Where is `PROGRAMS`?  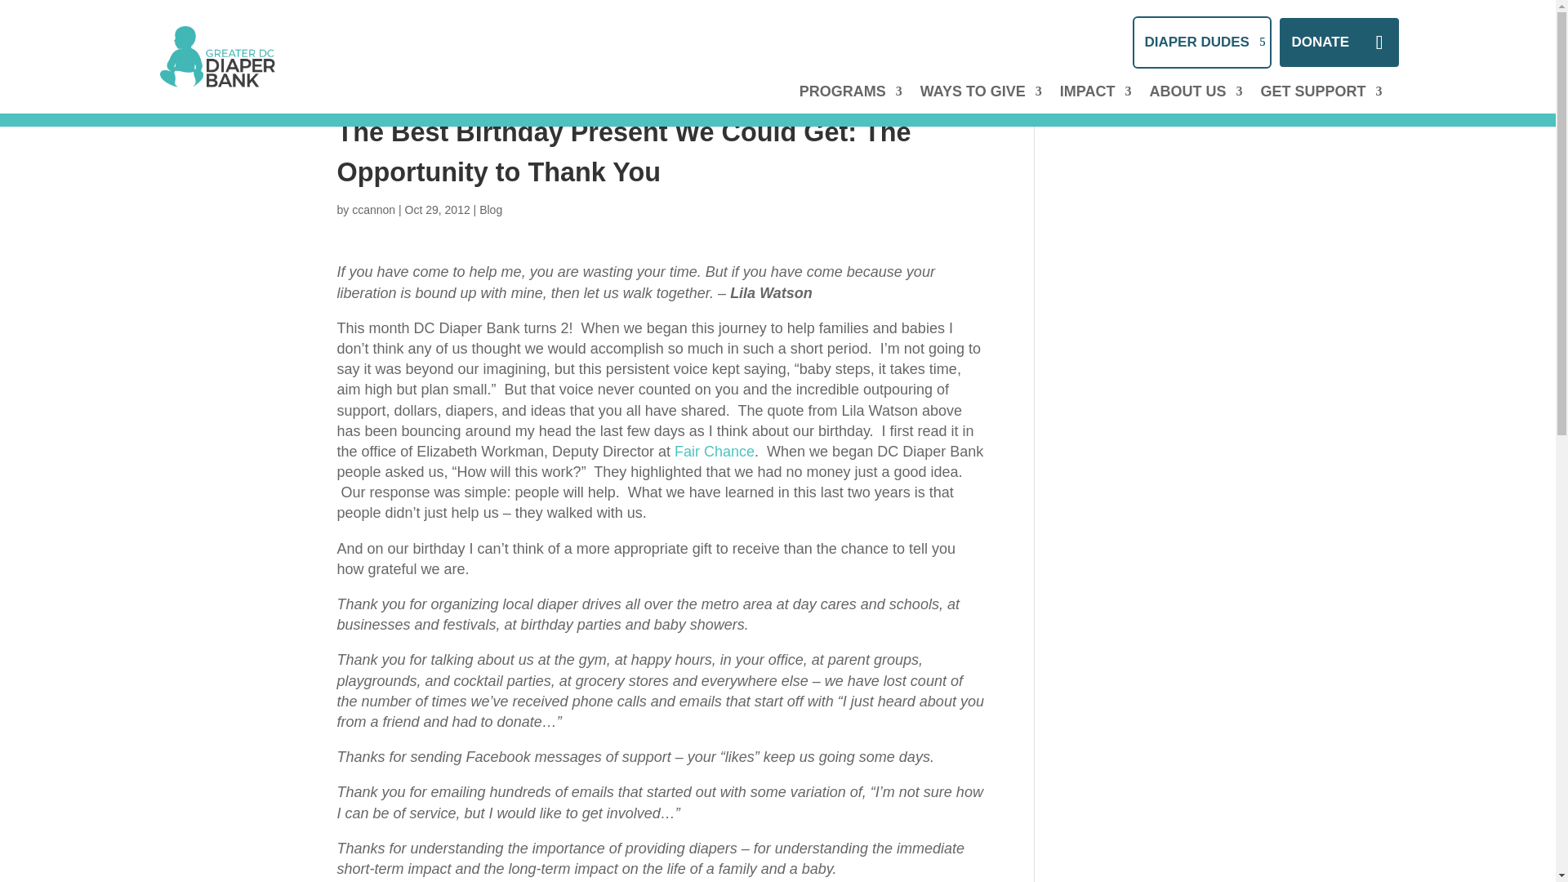
PROGRAMS is located at coordinates (851, 105).